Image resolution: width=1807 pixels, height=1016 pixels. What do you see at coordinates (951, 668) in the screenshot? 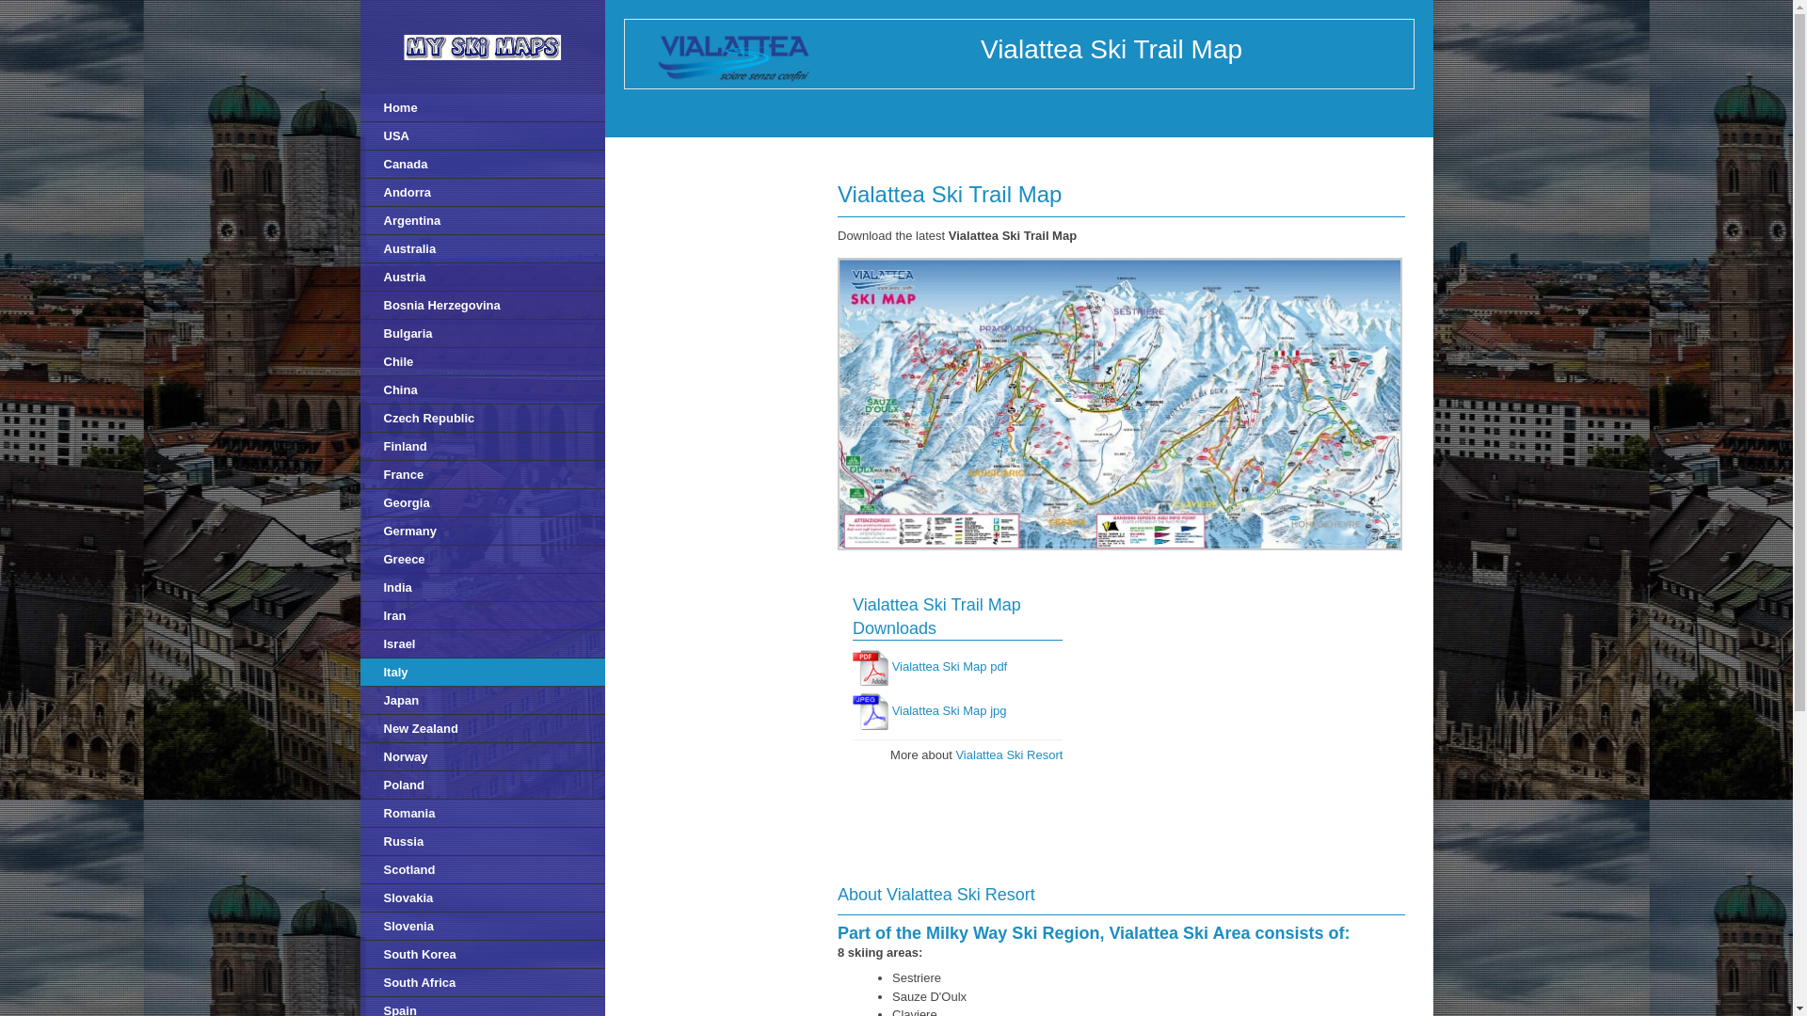
I see `Vialattea Ski Trail Map pdf` at bounding box center [951, 668].